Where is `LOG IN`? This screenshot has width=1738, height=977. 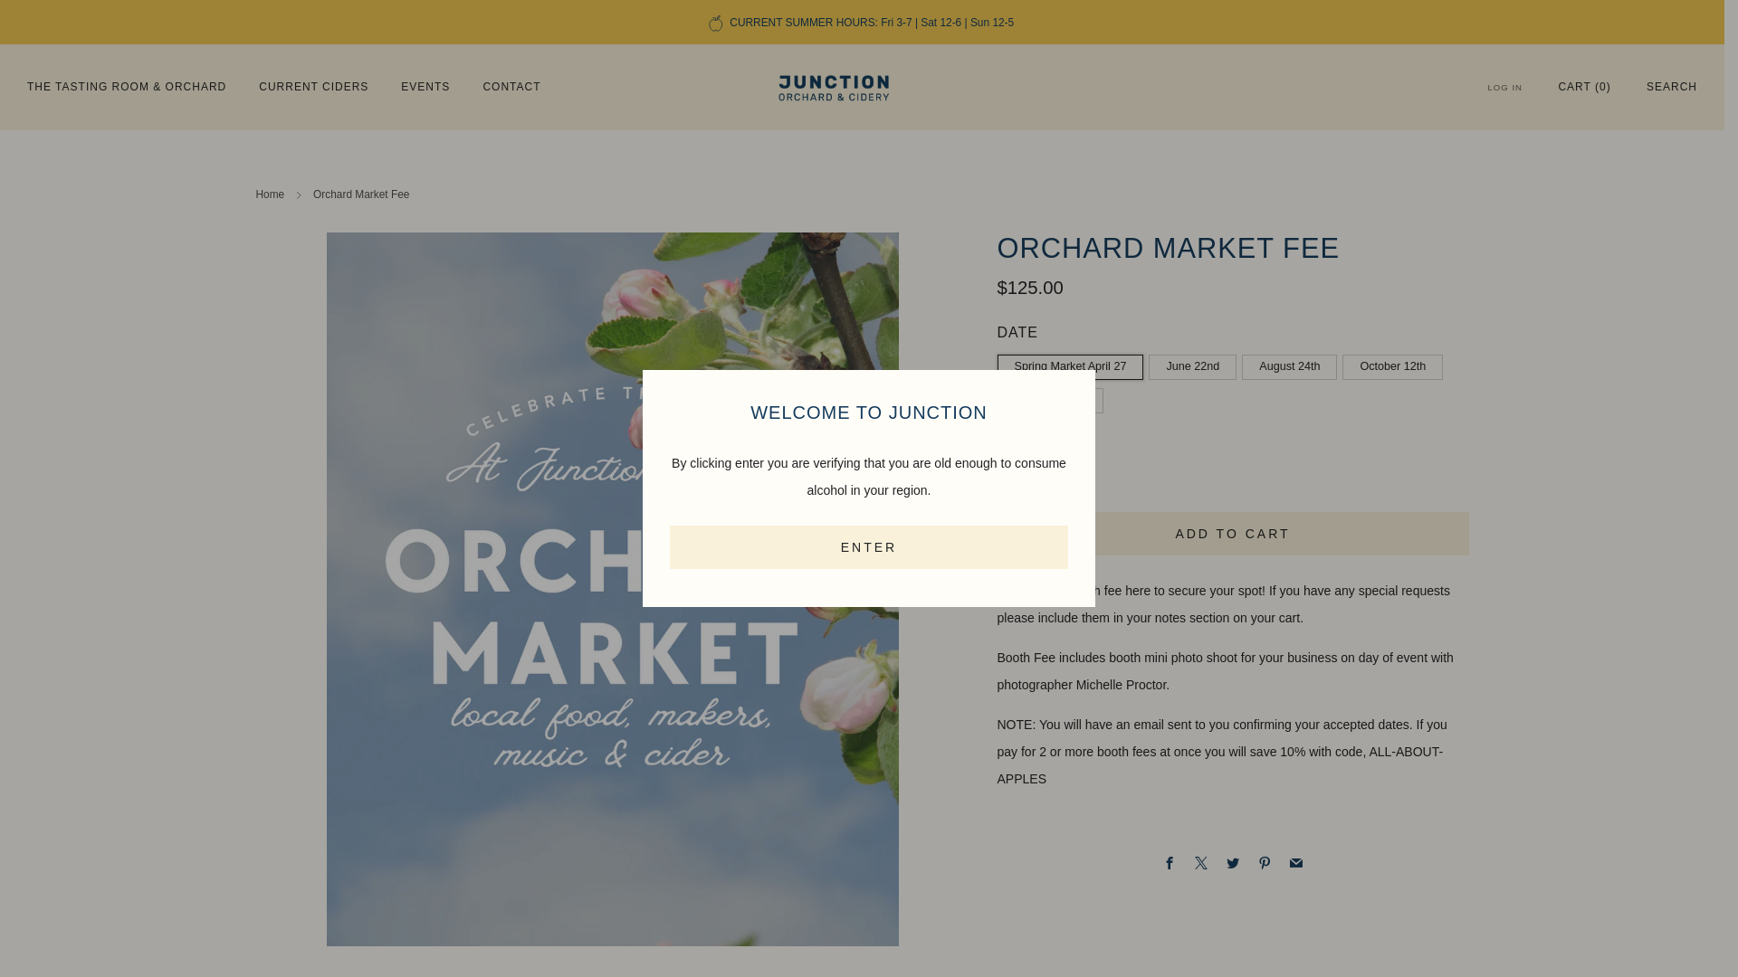
LOG IN is located at coordinates (1505, 87).